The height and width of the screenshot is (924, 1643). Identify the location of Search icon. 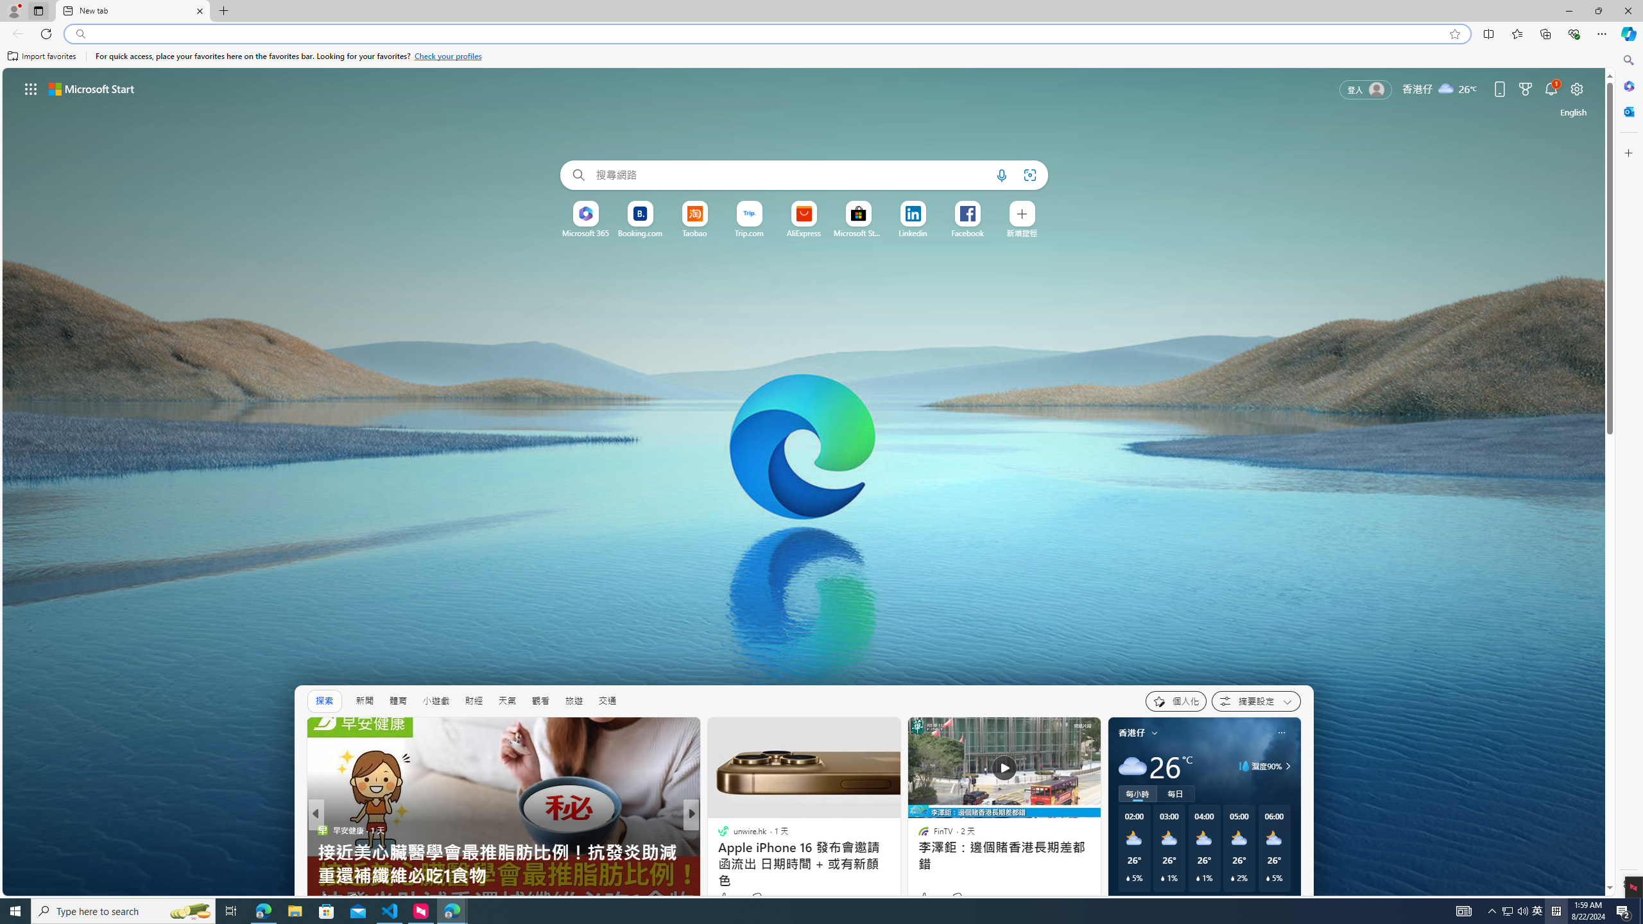
(80, 34).